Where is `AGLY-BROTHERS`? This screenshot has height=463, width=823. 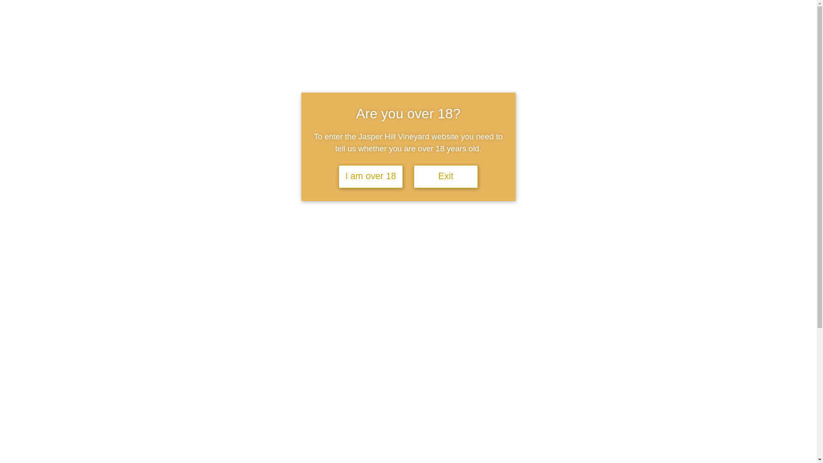 AGLY-BROTHERS is located at coordinates (312, 275).